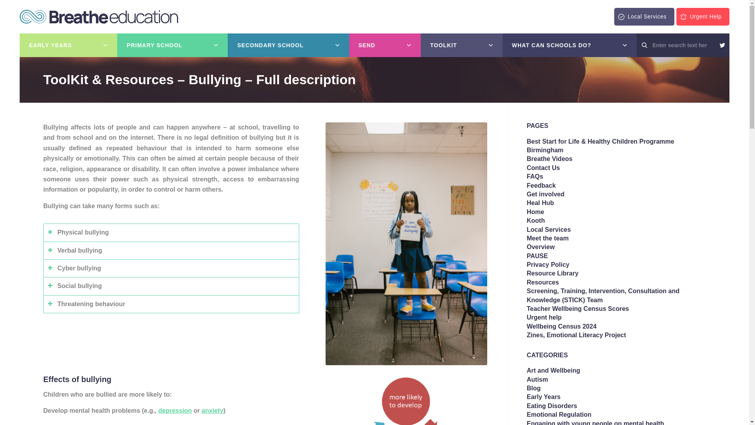 The height and width of the screenshot is (425, 755). Describe the element at coordinates (385, 45) in the screenshot. I see `SEND` at that location.